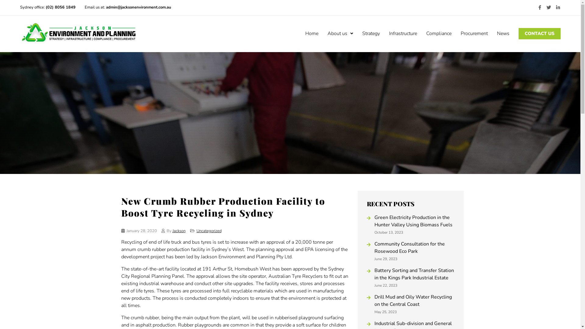  Describe the element at coordinates (414, 300) in the screenshot. I see `Drill Mud and Oily Water Recycling on the Central Coast` at that location.